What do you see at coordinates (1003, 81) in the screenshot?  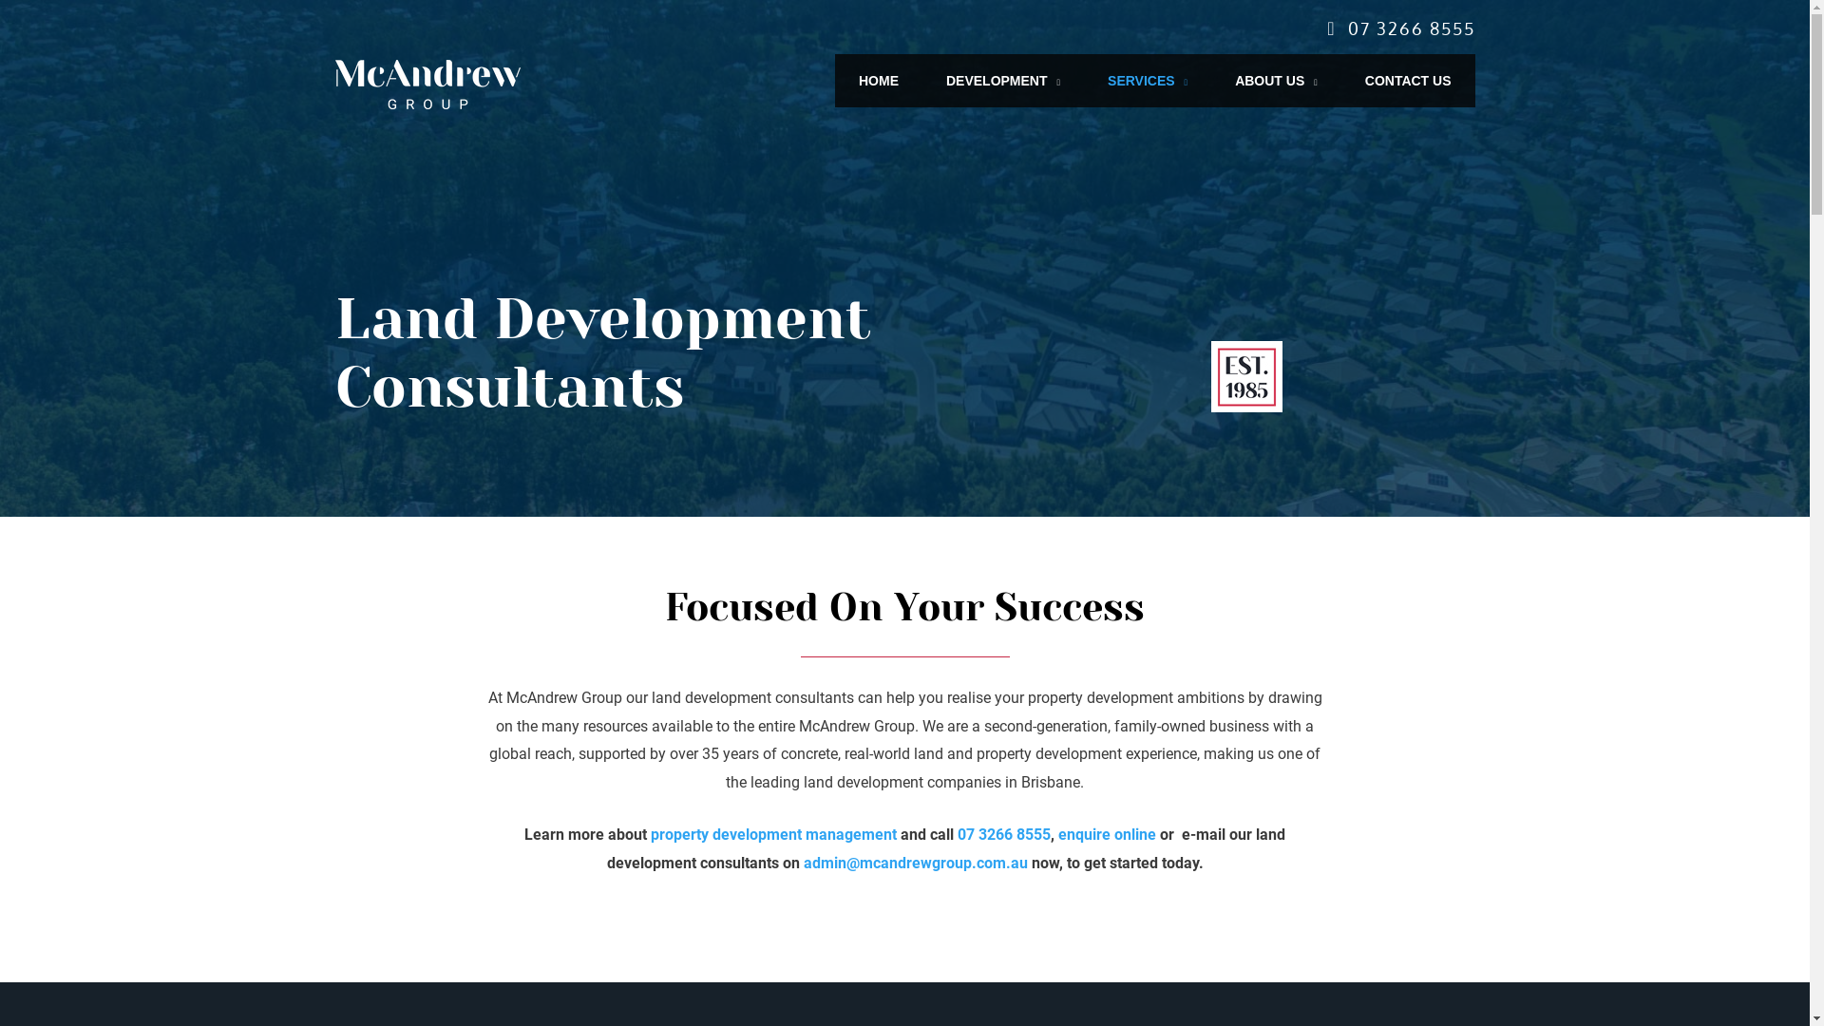 I see `DEVELOPMENT` at bounding box center [1003, 81].